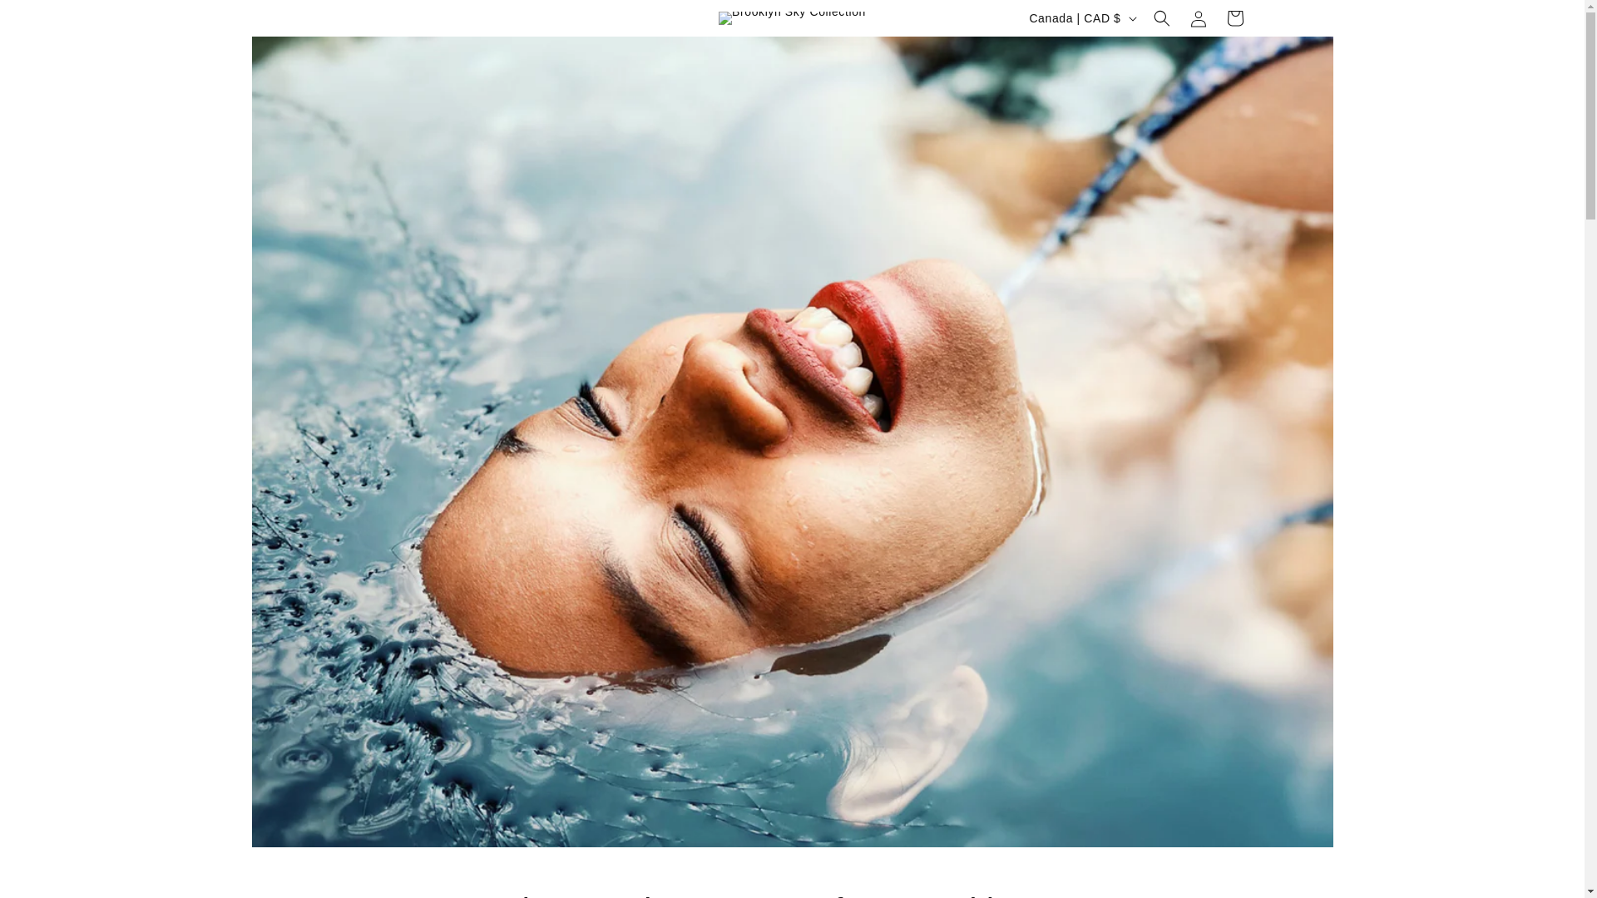 This screenshot has width=1597, height=898. I want to click on Log in, so click(1198, 18).